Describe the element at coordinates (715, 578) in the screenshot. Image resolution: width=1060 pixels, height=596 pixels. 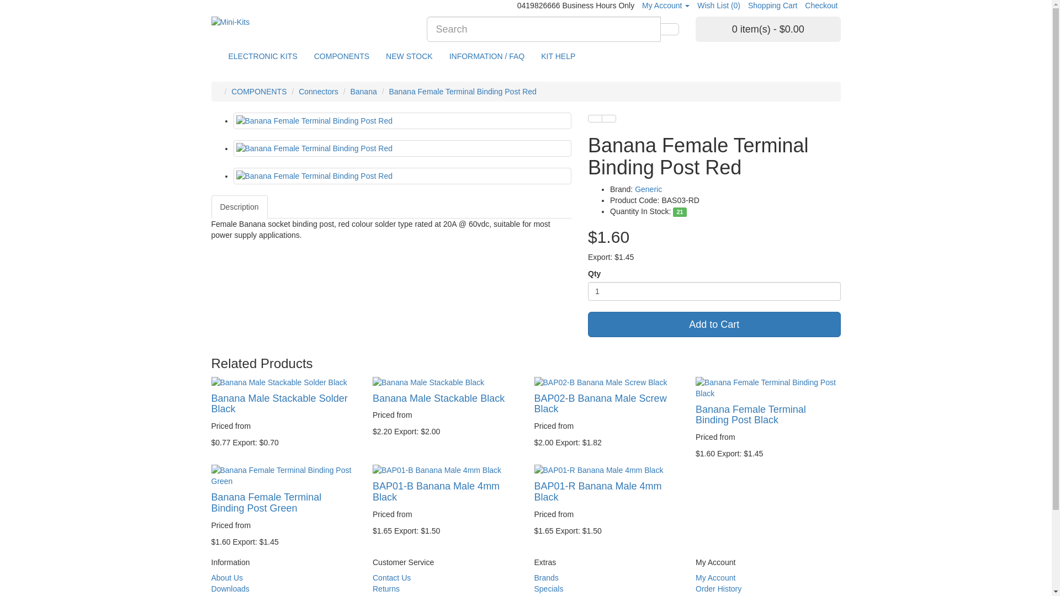
I see `My Account` at that location.